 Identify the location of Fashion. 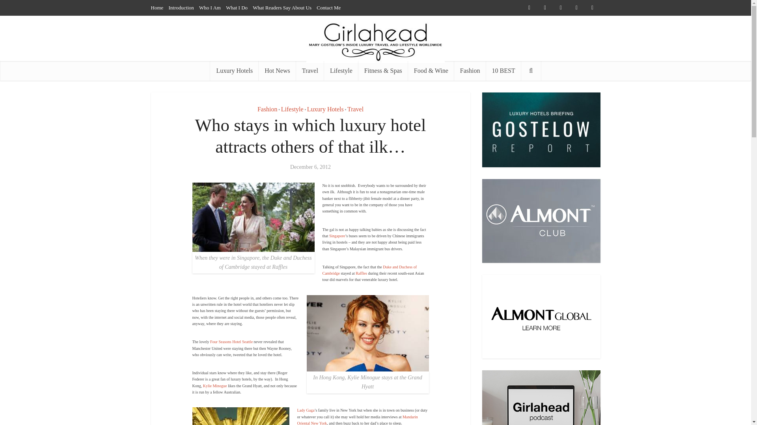
(267, 109).